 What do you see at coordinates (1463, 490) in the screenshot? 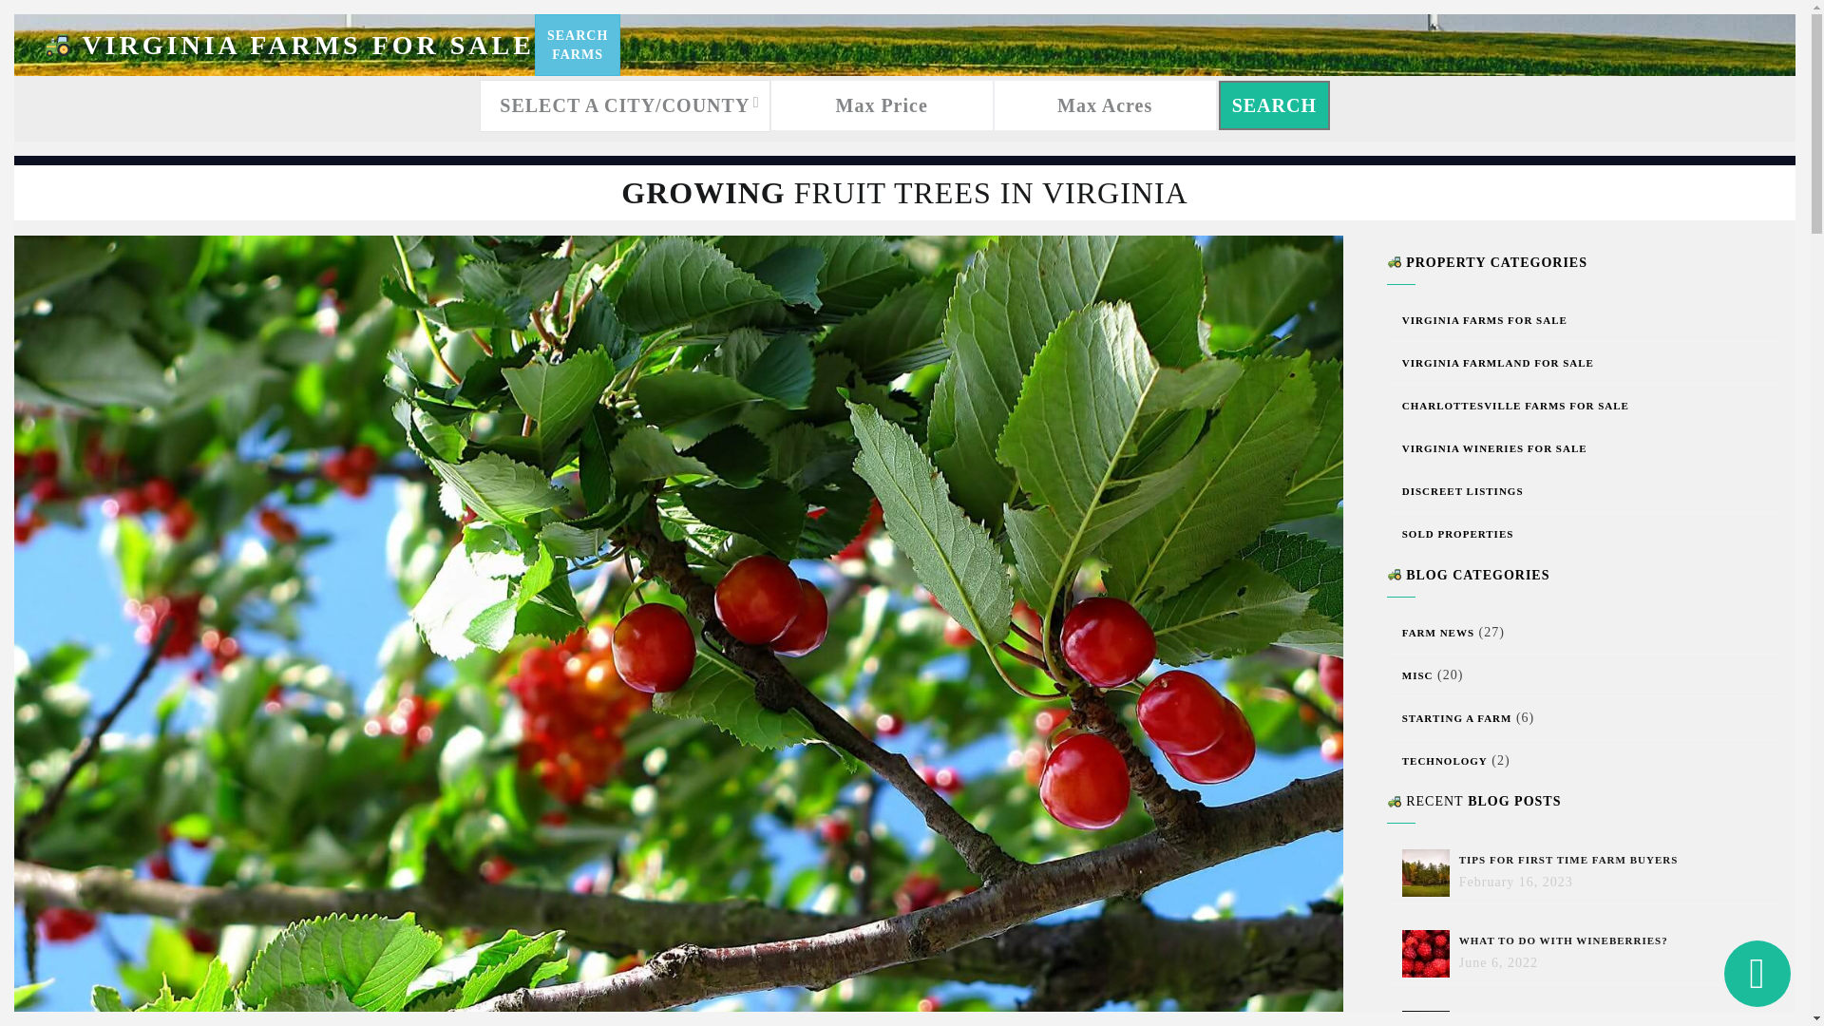
I see `DISCREET LISTINGS` at bounding box center [1463, 490].